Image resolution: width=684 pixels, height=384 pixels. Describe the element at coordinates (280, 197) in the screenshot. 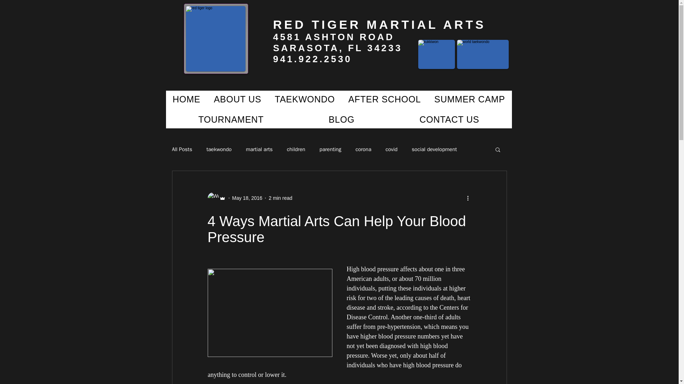

I see `2 min read` at that location.